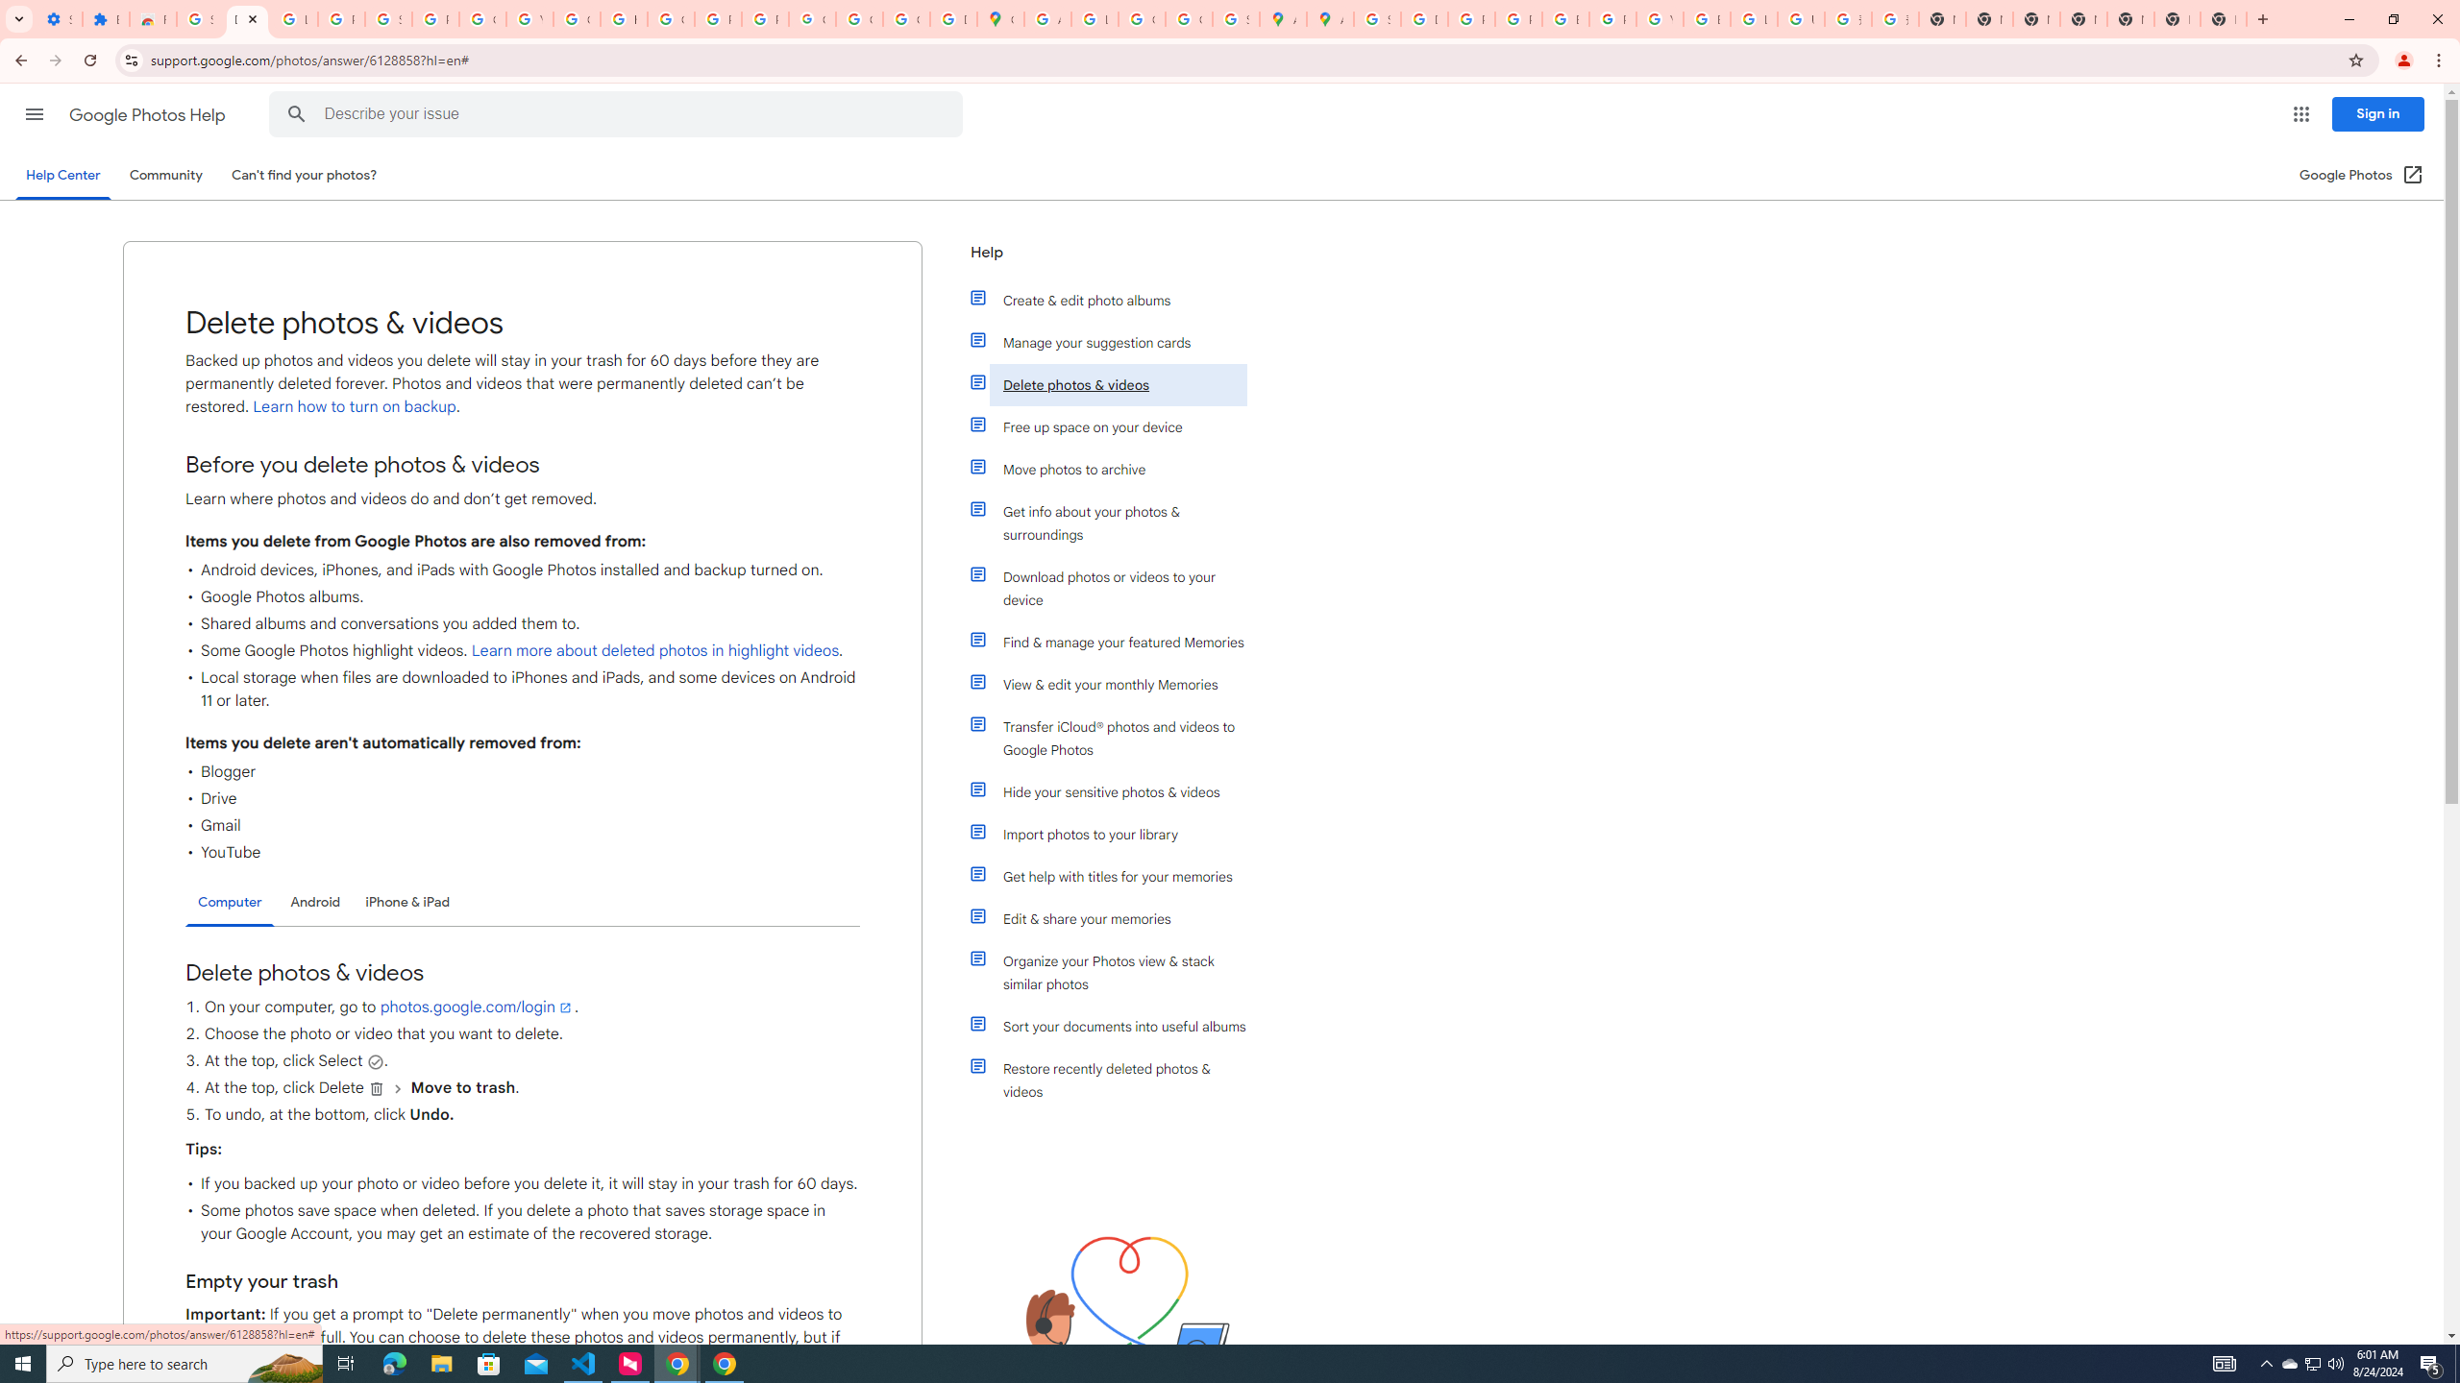 Image resolution: width=2460 pixels, height=1383 pixels. What do you see at coordinates (230, 903) in the screenshot?
I see `Computer` at bounding box center [230, 903].